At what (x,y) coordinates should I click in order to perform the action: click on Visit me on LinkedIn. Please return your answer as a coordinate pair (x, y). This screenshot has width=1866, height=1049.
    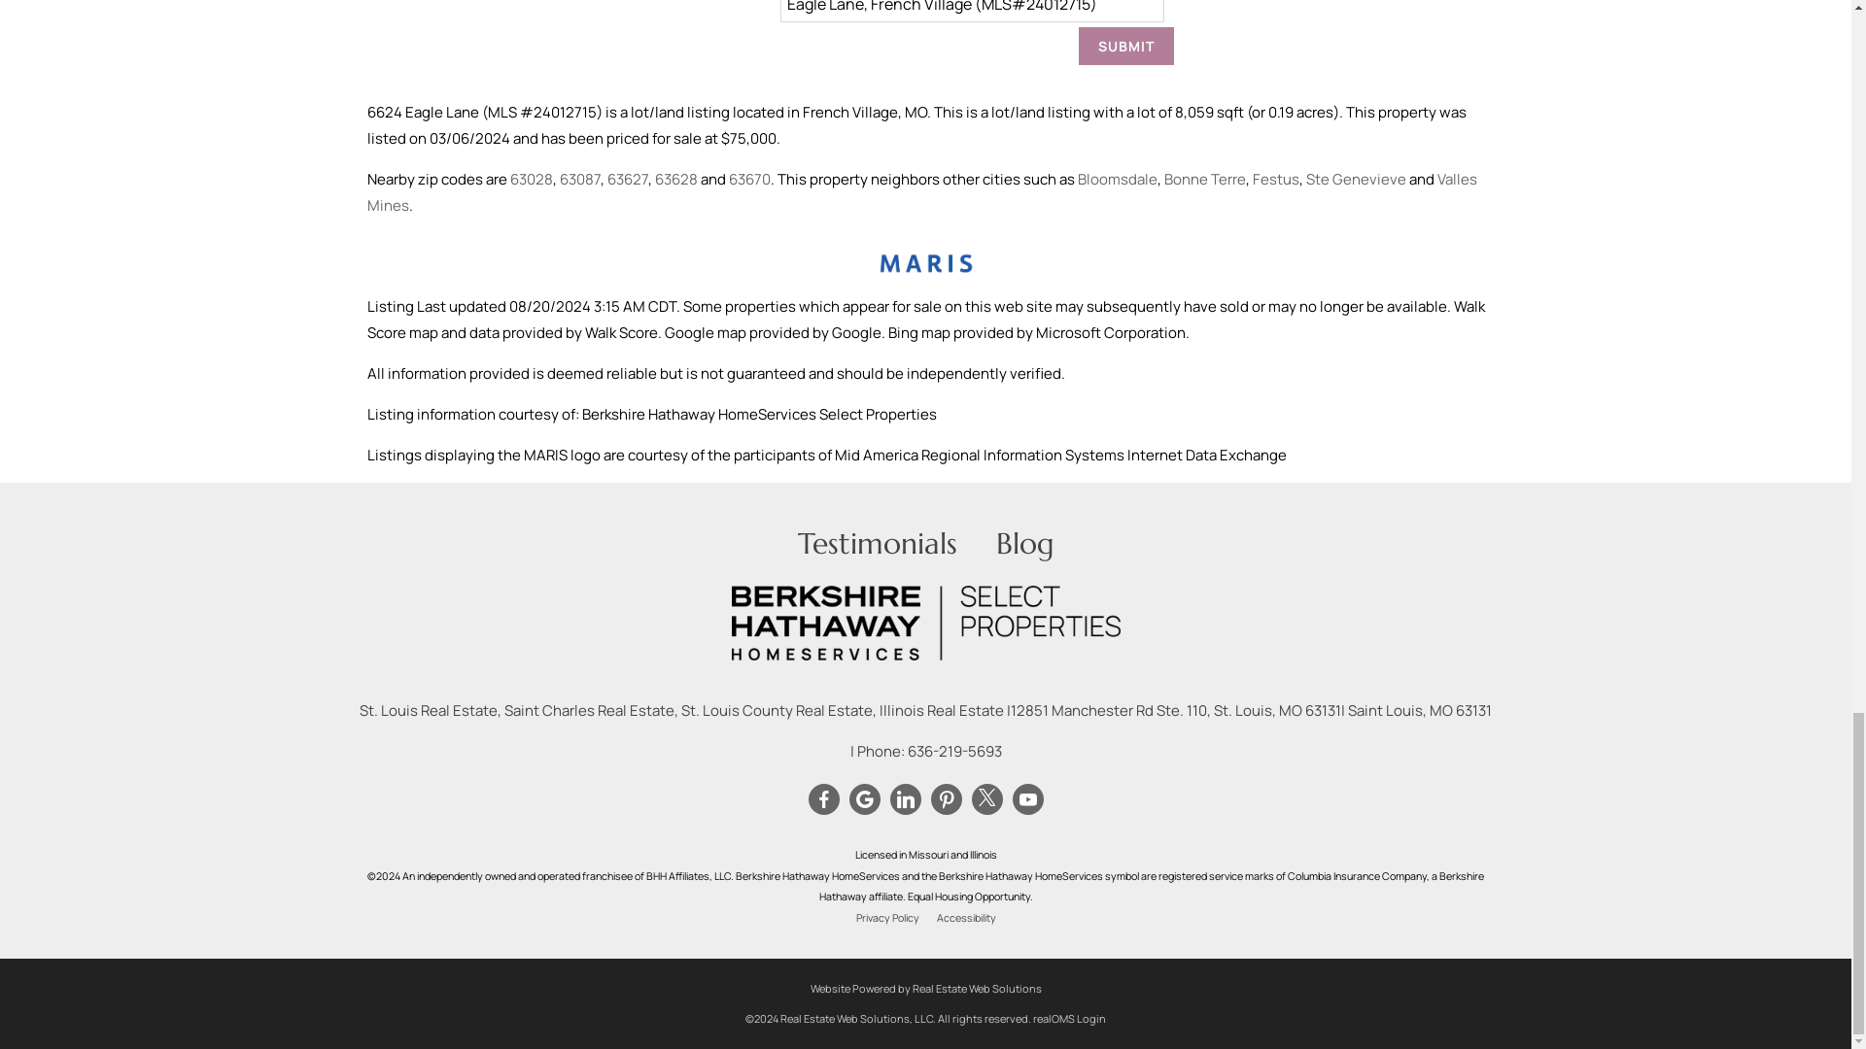
    Looking at the image, I should click on (904, 798).